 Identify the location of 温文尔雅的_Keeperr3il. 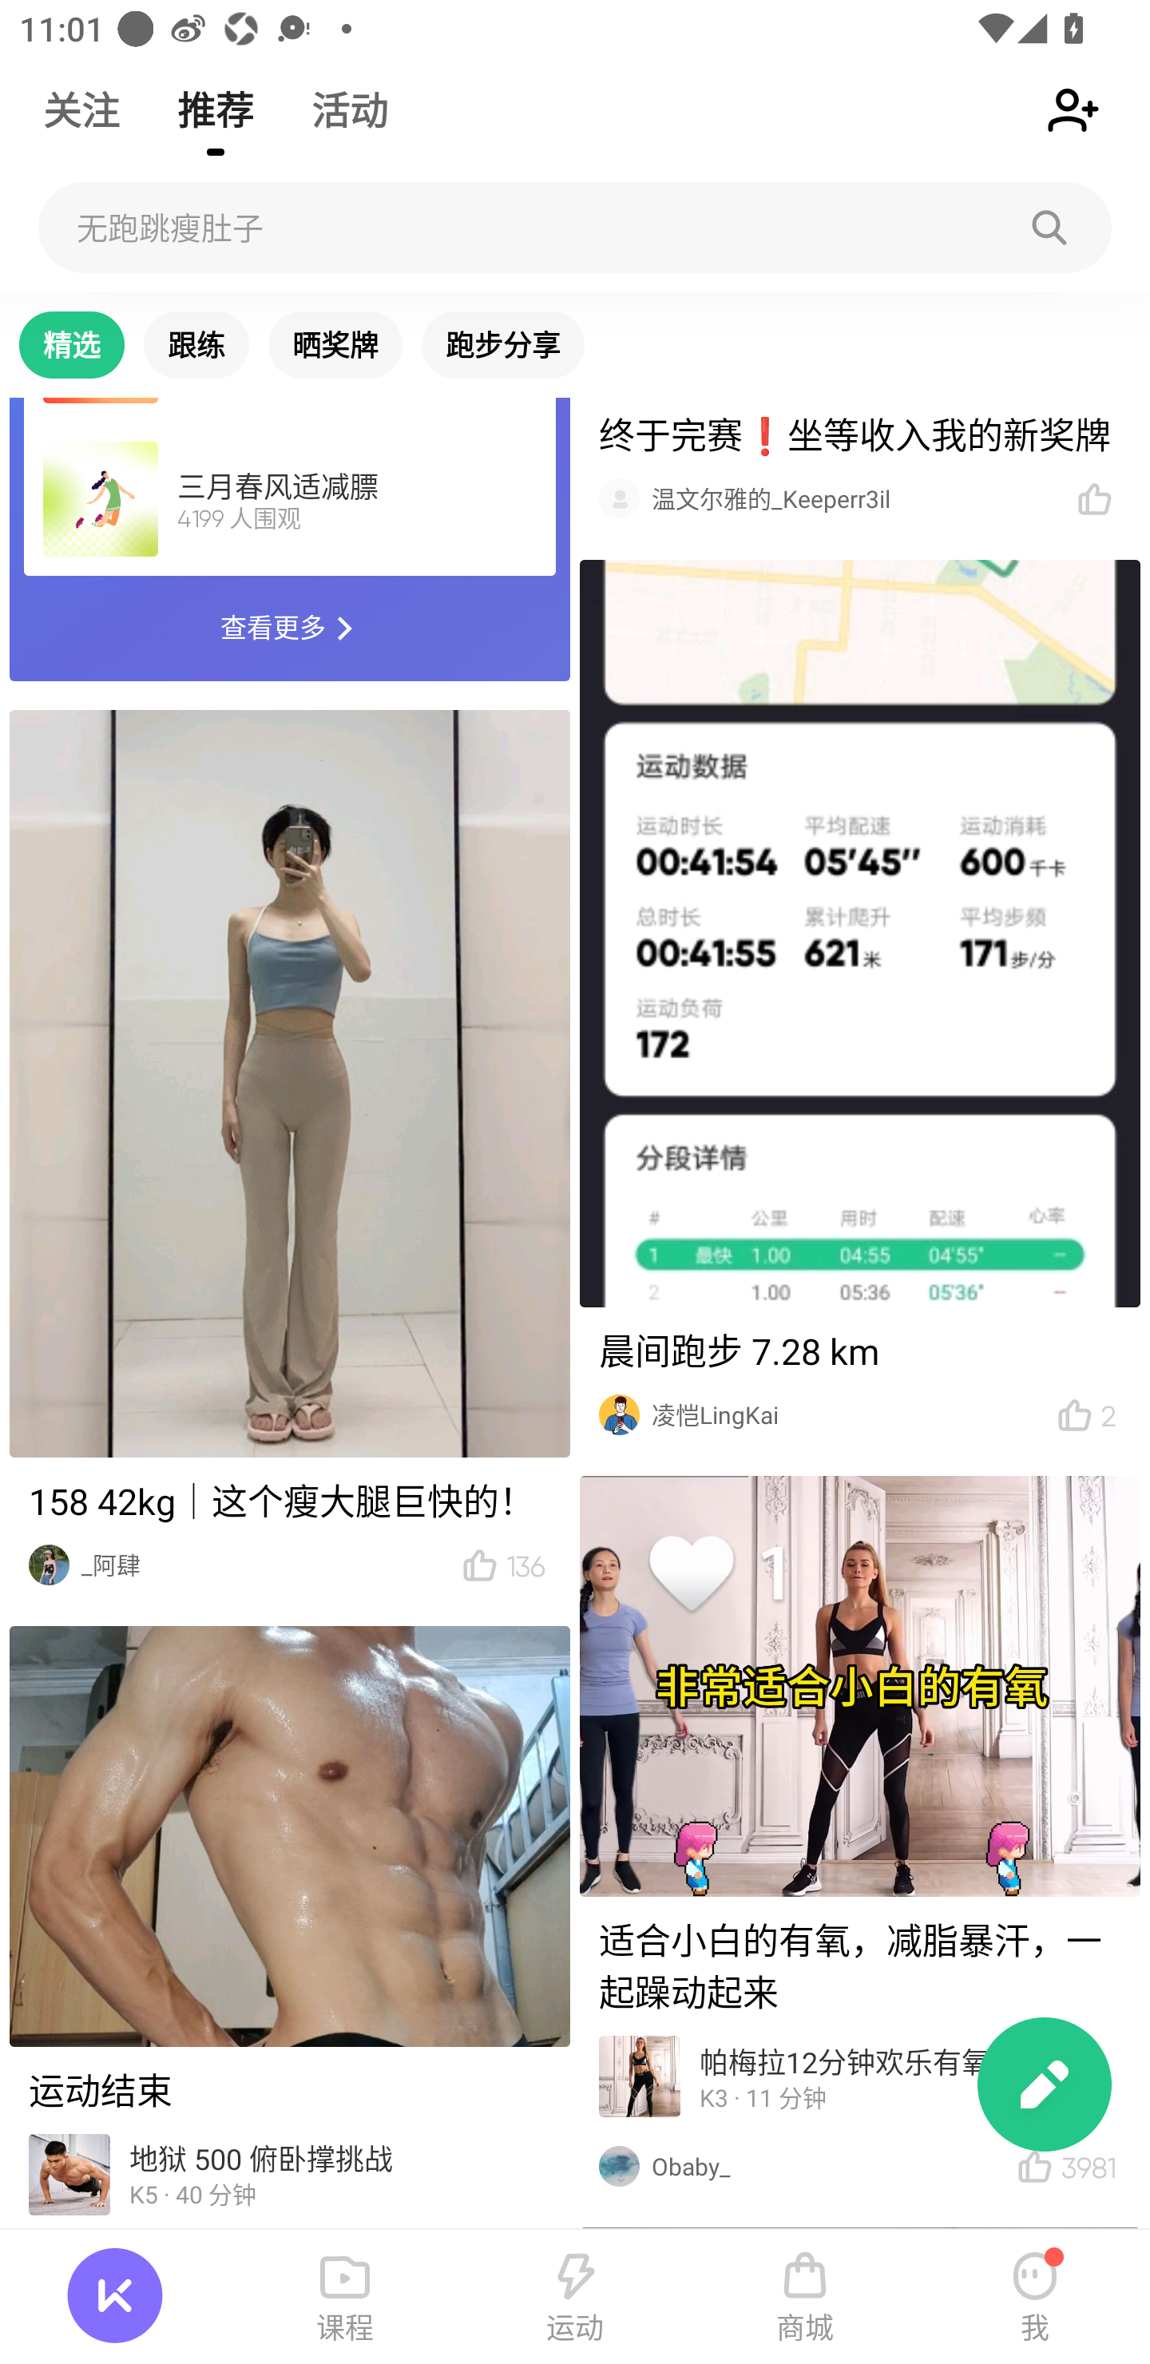
(848, 498).